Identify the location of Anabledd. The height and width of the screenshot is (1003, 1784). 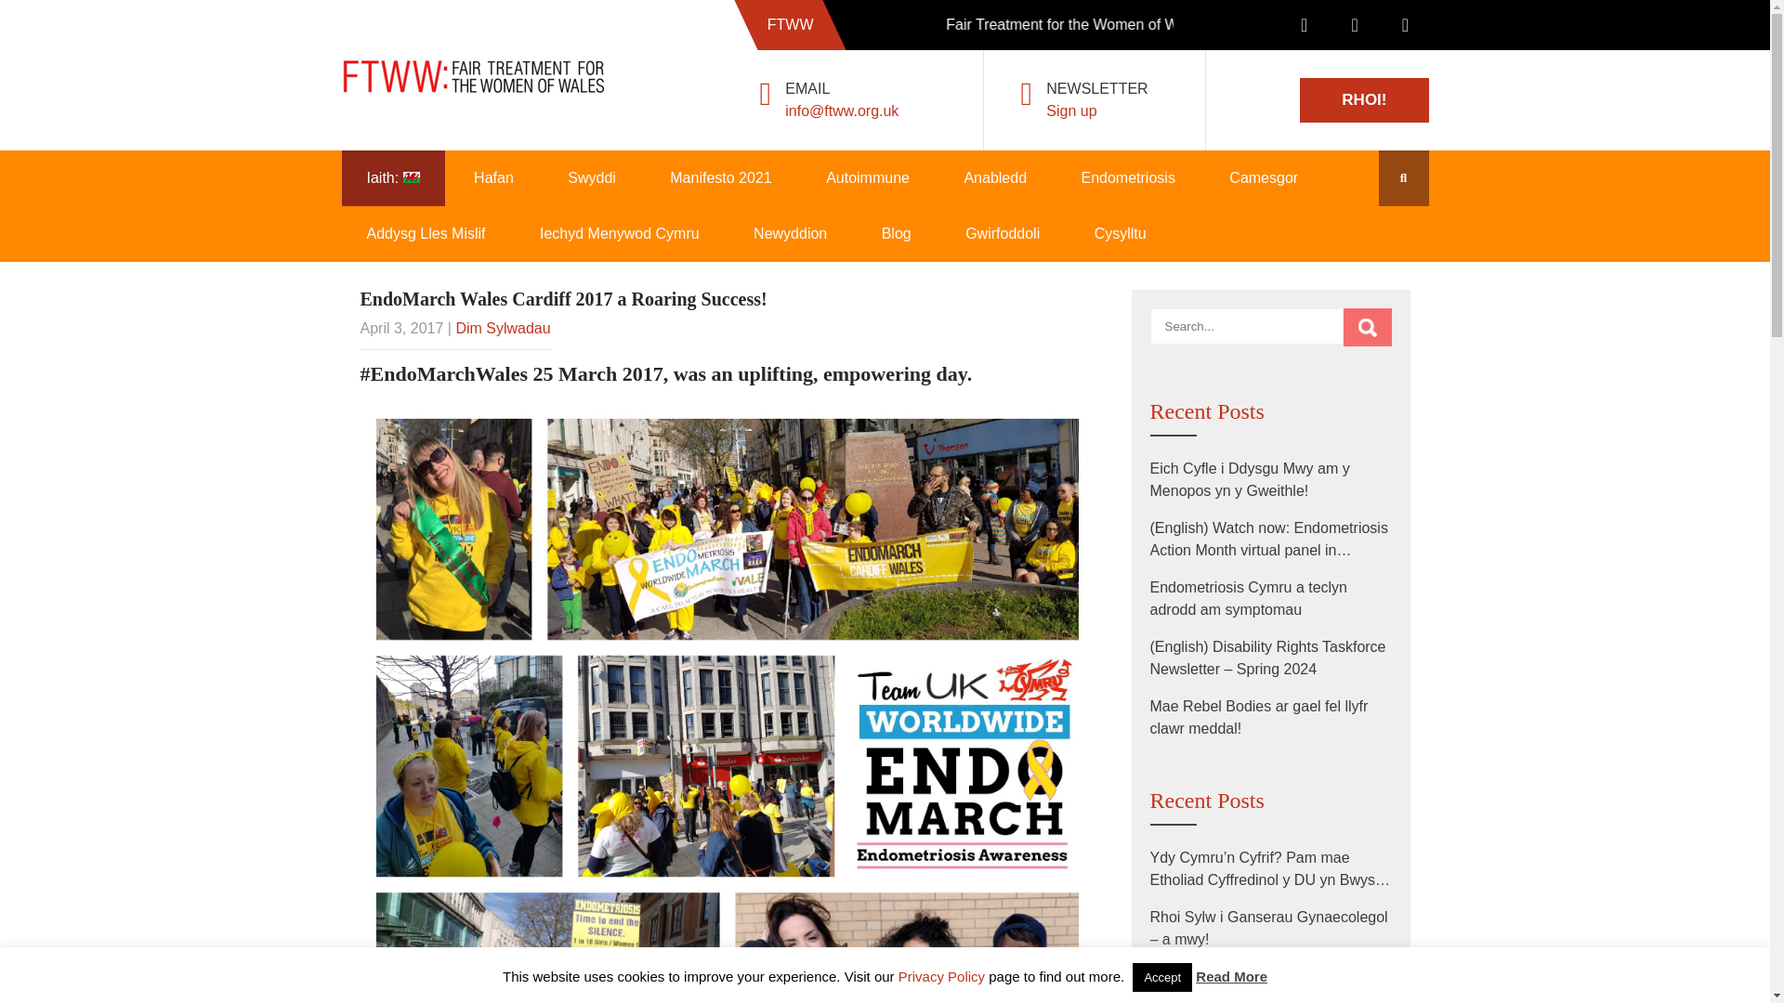
(994, 178).